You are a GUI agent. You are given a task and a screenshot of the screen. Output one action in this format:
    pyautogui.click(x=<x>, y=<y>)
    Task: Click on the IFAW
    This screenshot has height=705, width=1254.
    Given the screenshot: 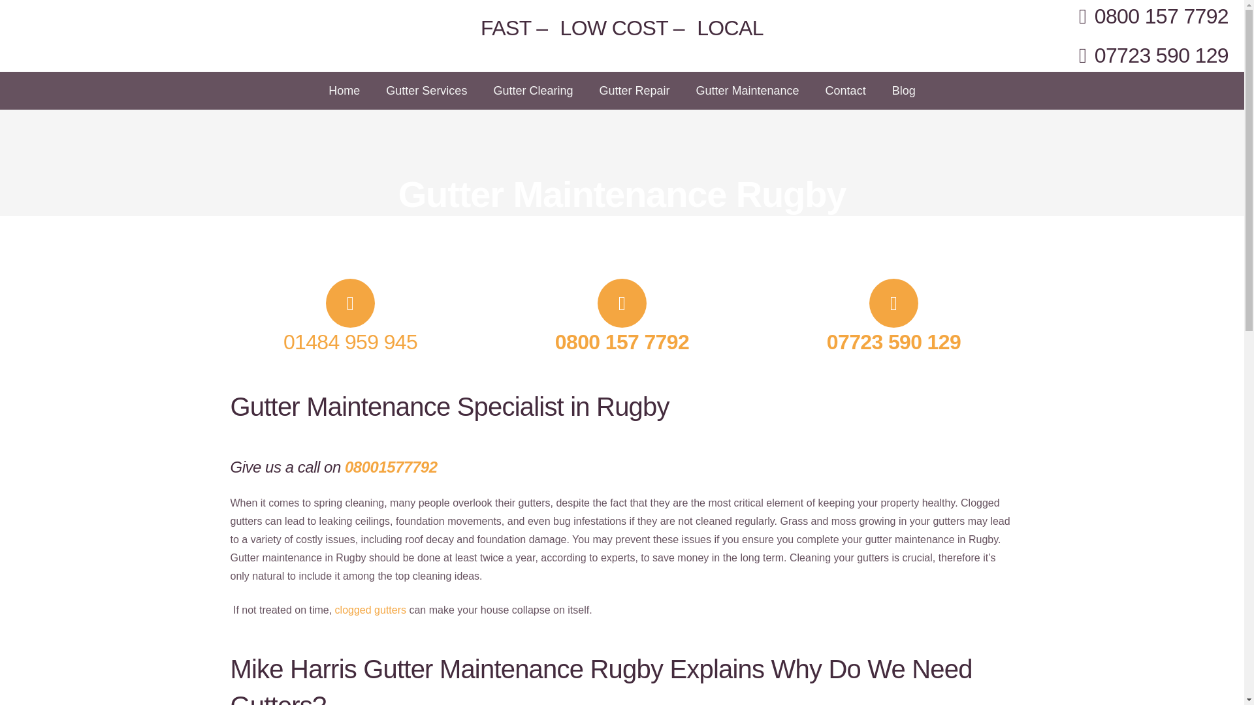 What is the action you would take?
    pyautogui.click(x=450, y=410)
    